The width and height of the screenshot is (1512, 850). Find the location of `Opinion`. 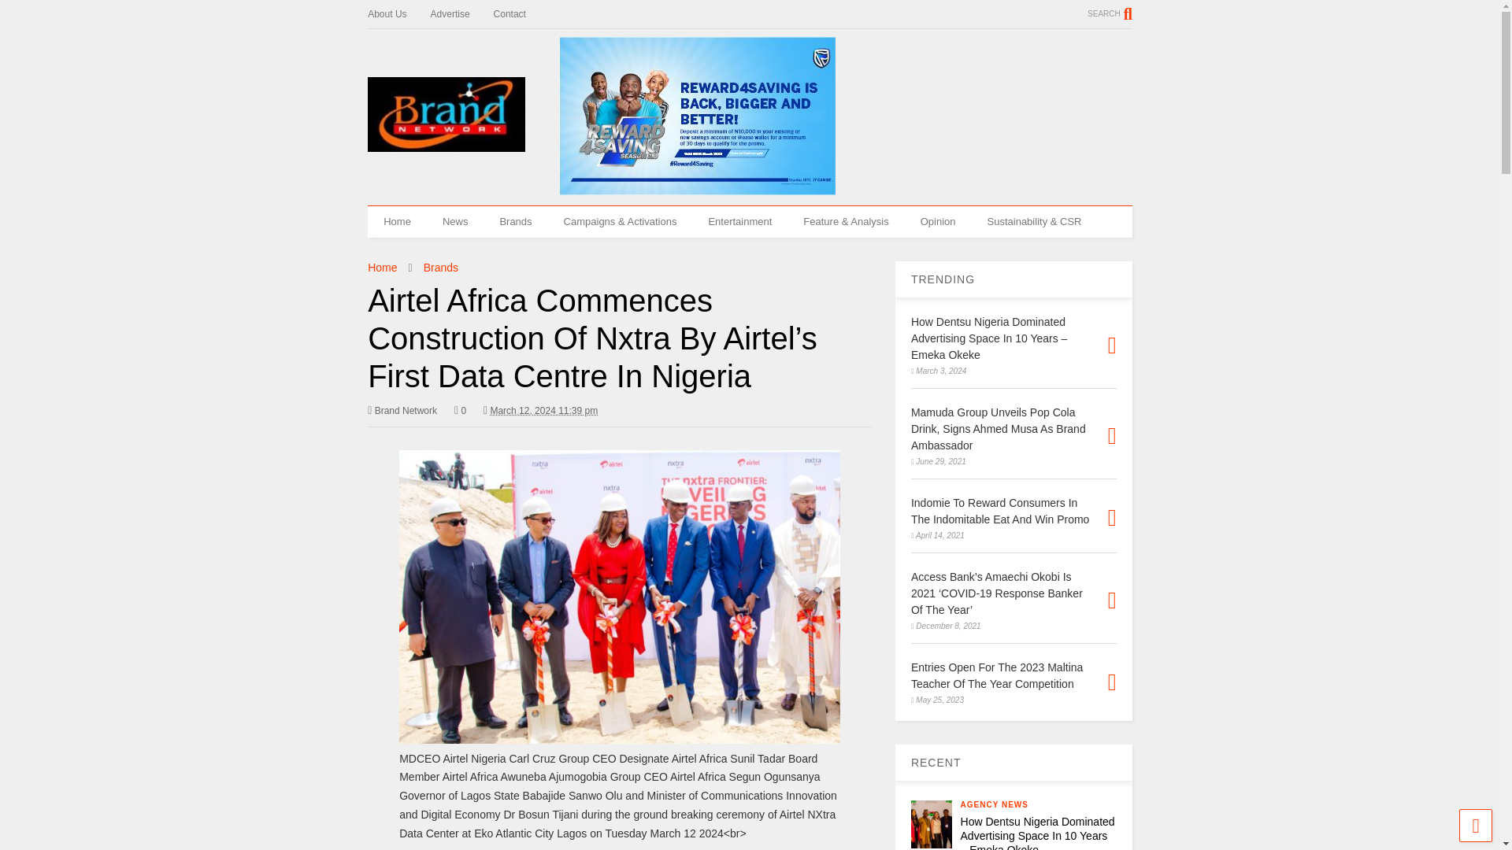

Opinion is located at coordinates (938, 222).